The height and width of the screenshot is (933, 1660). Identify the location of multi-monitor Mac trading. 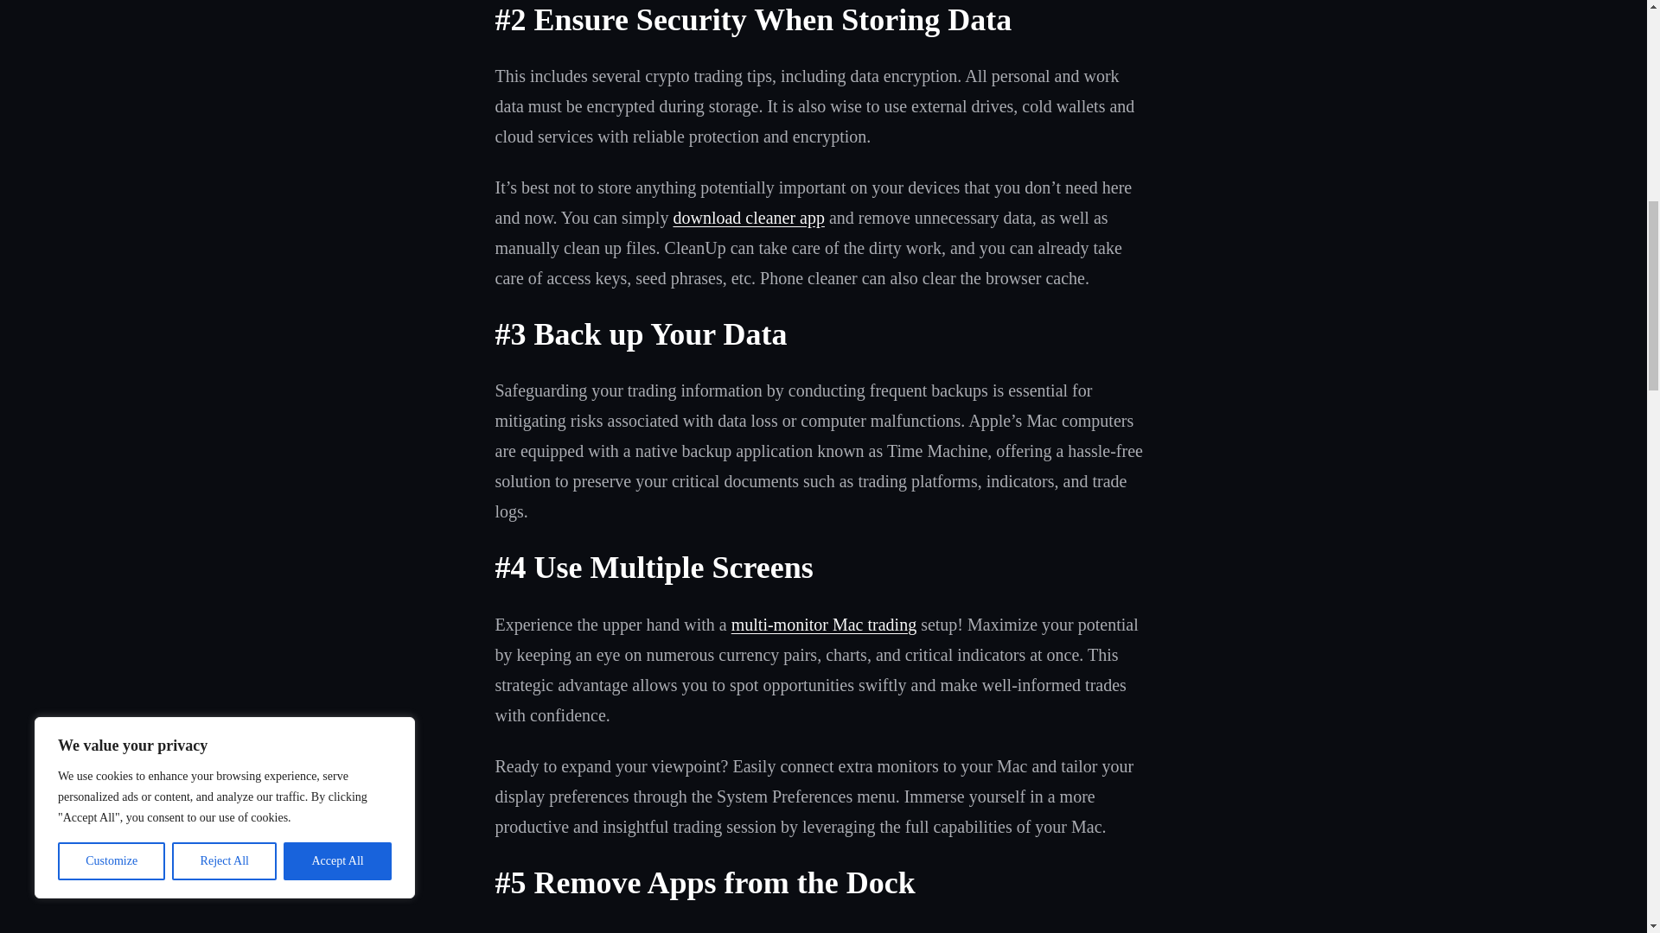
(823, 624).